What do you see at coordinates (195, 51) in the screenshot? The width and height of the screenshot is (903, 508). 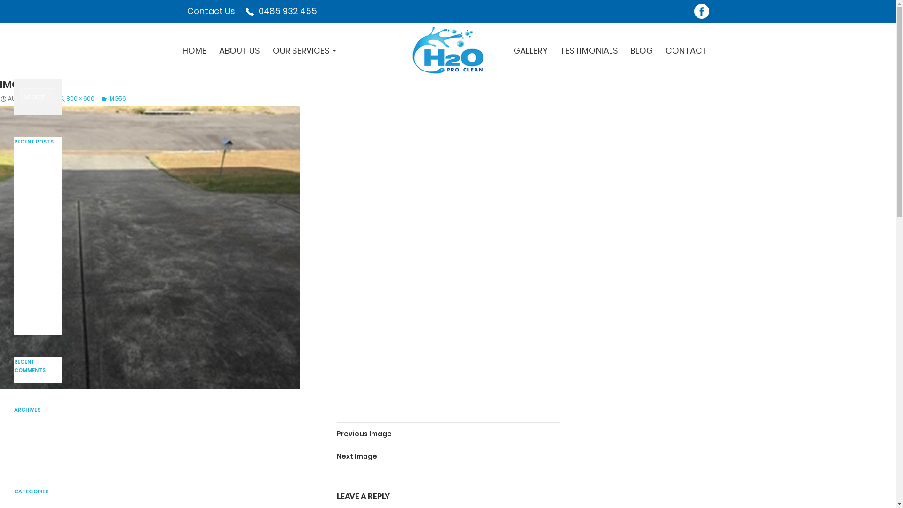 I see `HOME` at bounding box center [195, 51].